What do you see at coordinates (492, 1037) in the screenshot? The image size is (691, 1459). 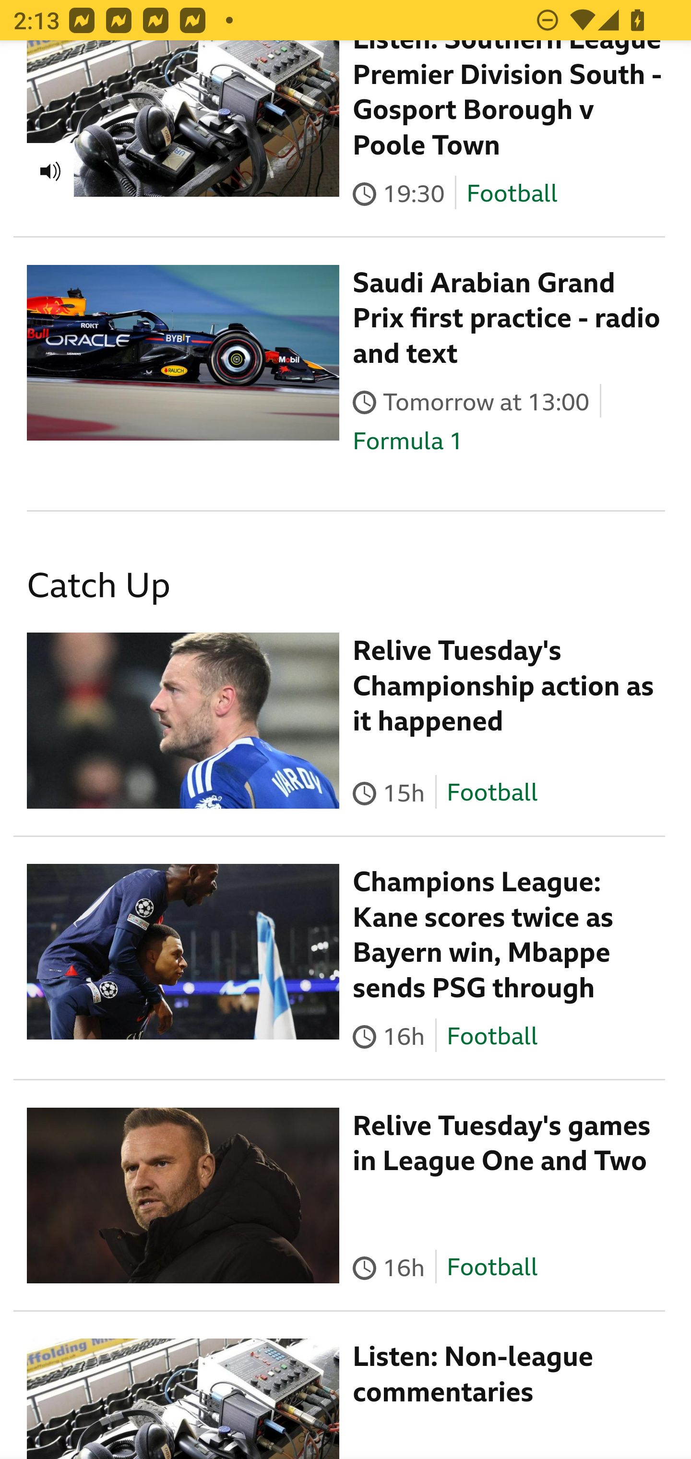 I see `Football` at bounding box center [492, 1037].